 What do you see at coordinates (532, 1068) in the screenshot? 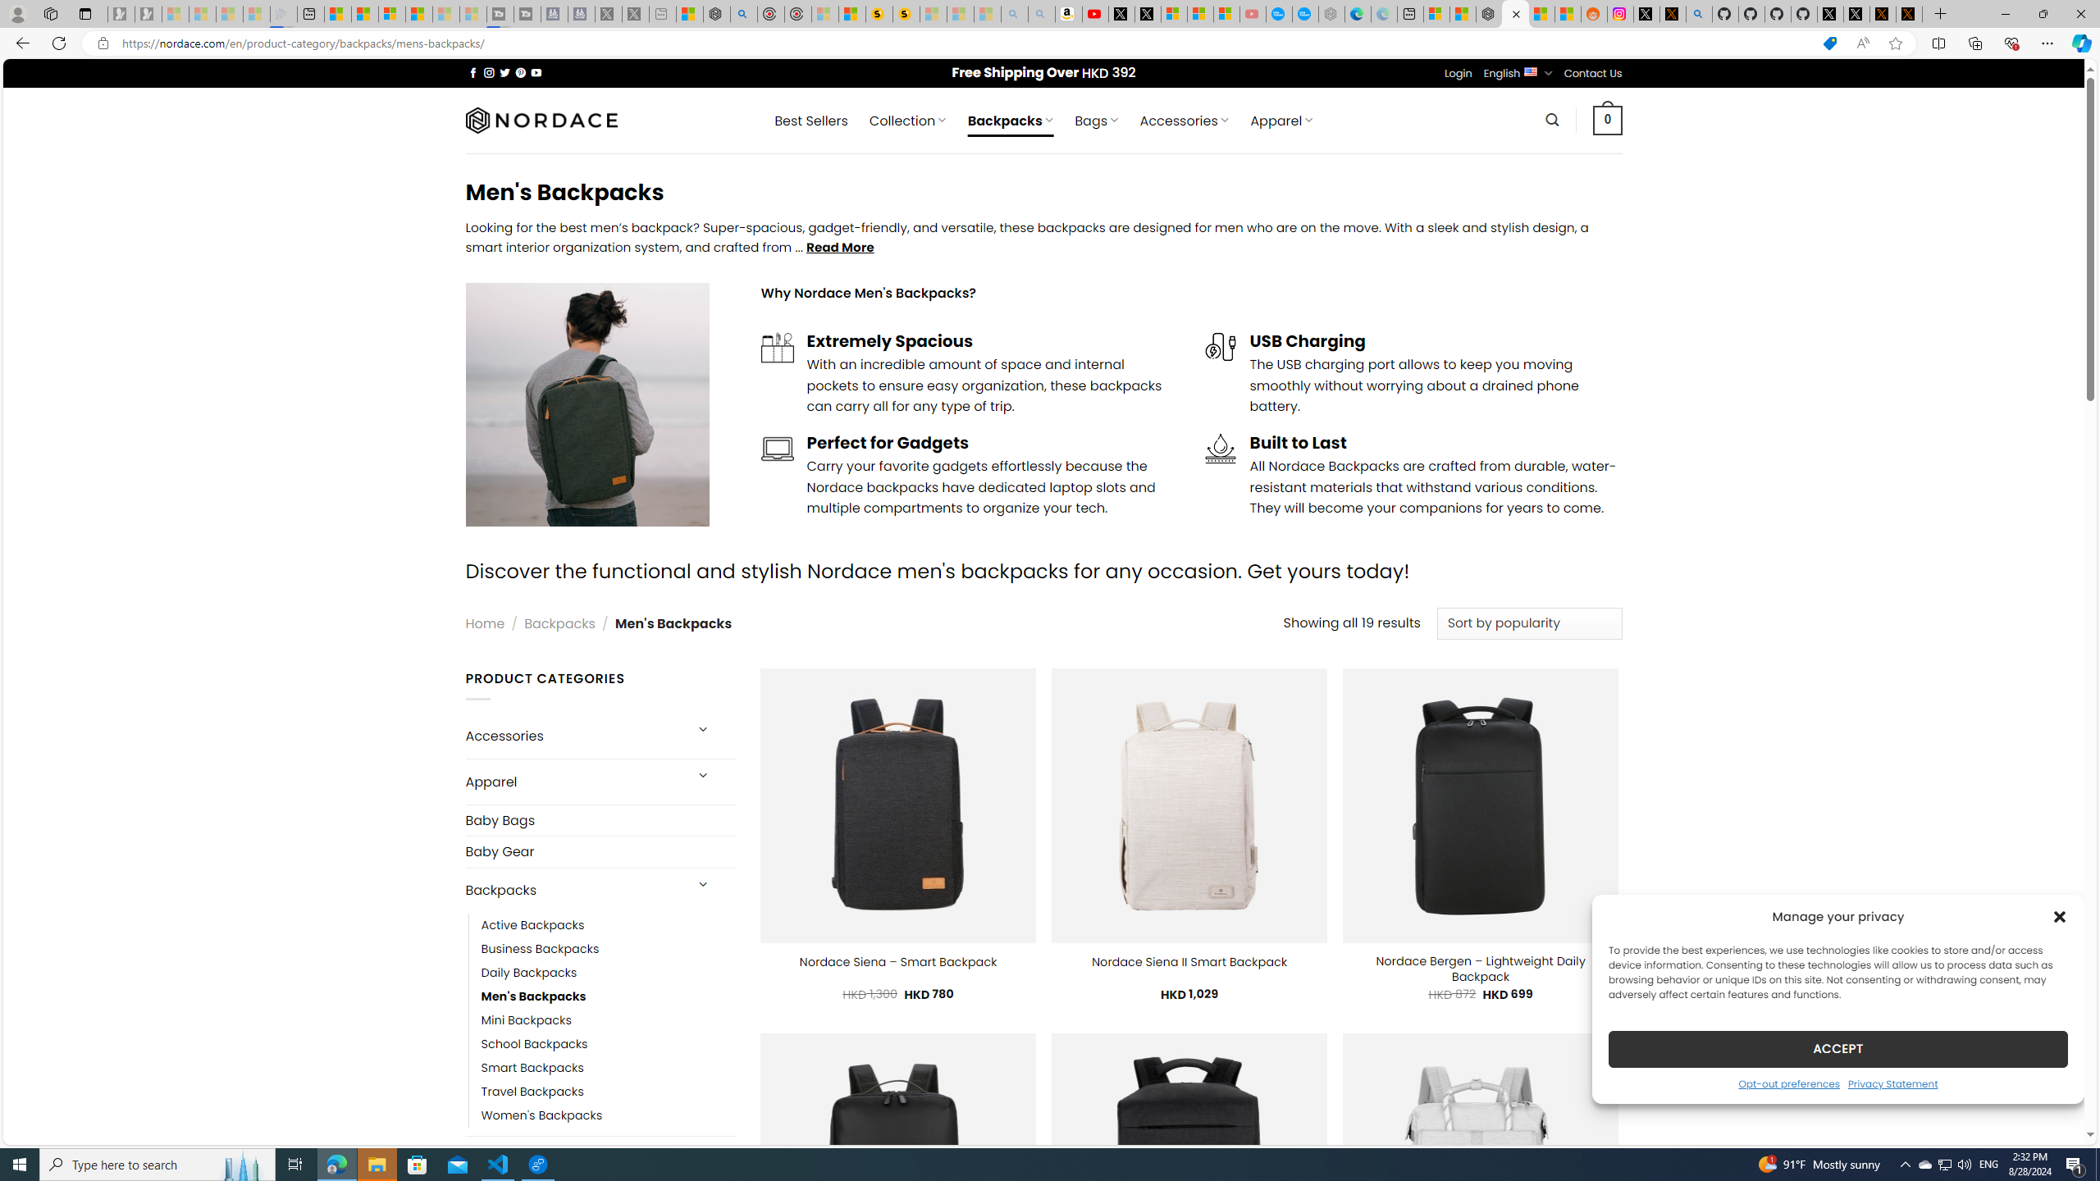
I see `Smart Backpacks` at bounding box center [532, 1068].